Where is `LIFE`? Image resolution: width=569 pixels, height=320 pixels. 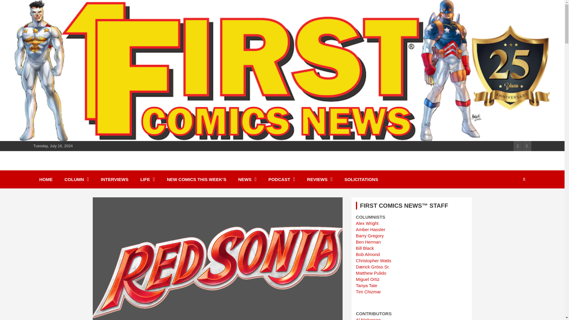
LIFE is located at coordinates (148, 179).